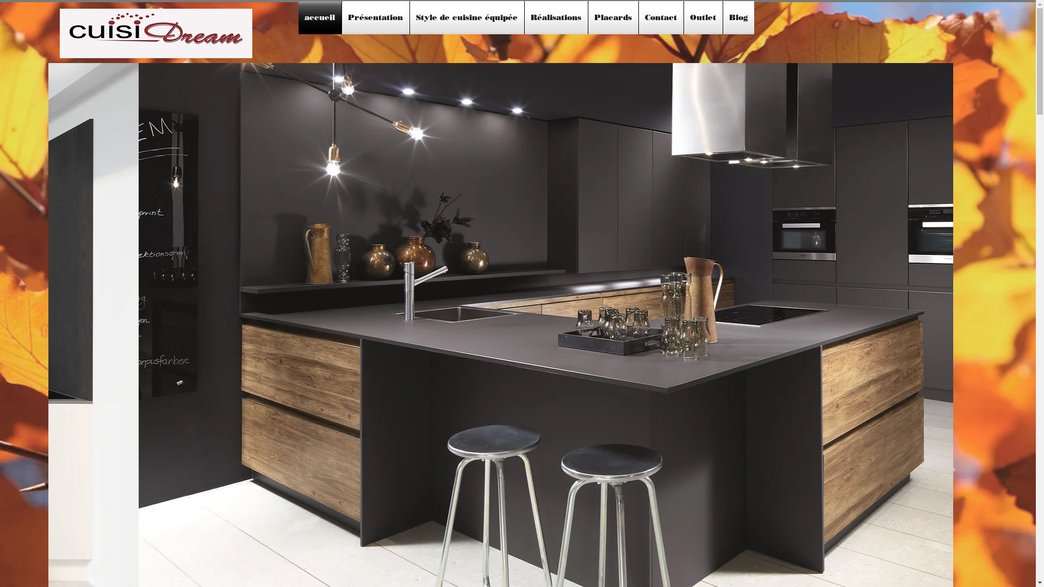  What do you see at coordinates (561, 567) in the screenshot?
I see `cuisine constant.` at bounding box center [561, 567].